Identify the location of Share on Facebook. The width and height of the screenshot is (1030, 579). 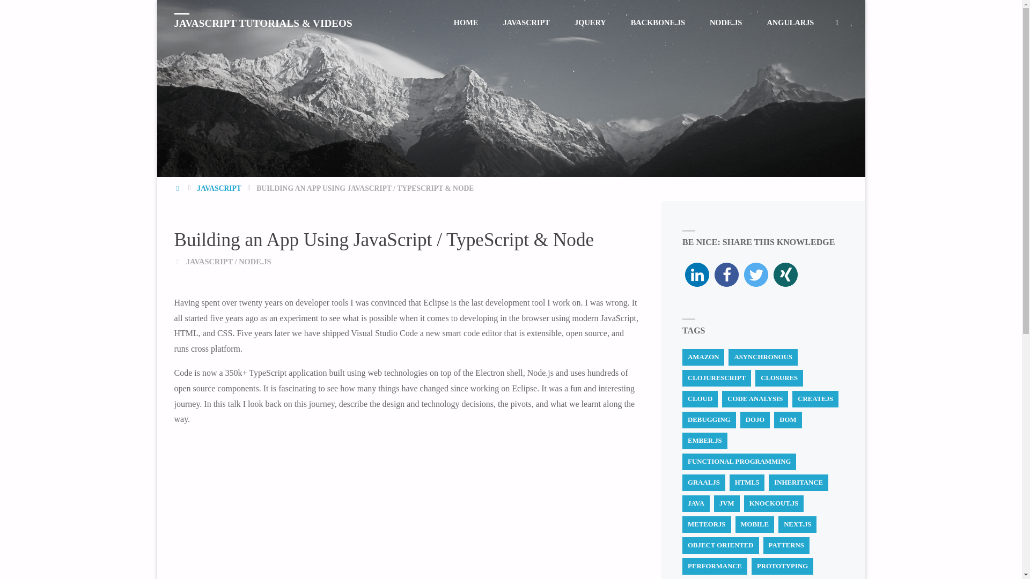
(726, 274).